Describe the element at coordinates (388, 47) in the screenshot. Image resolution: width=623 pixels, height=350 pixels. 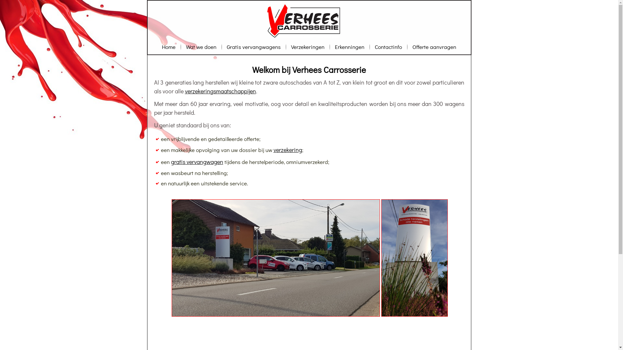
I see `Contactinfo` at that location.